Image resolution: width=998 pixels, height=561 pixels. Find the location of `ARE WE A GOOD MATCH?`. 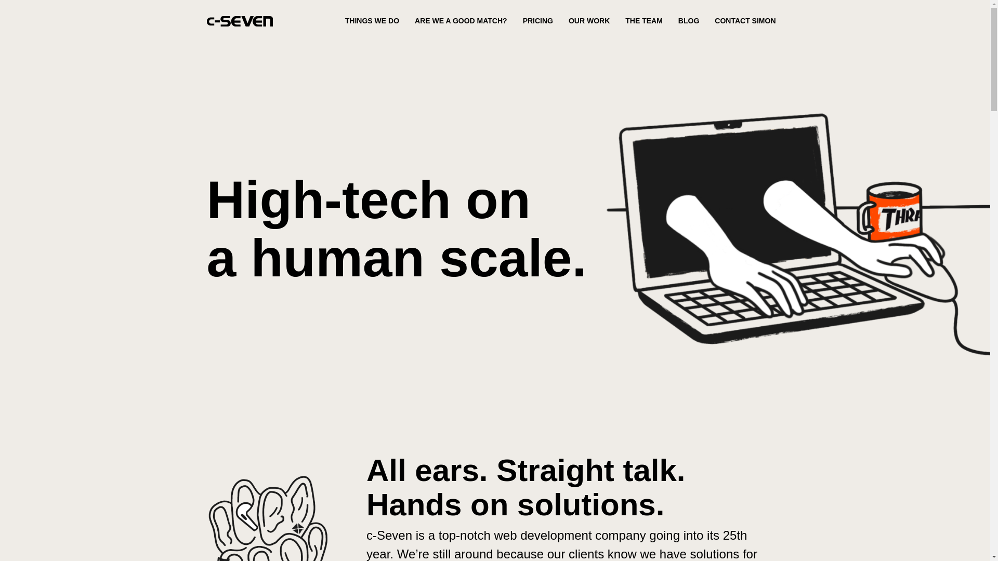

ARE WE A GOOD MATCH? is located at coordinates (461, 23).